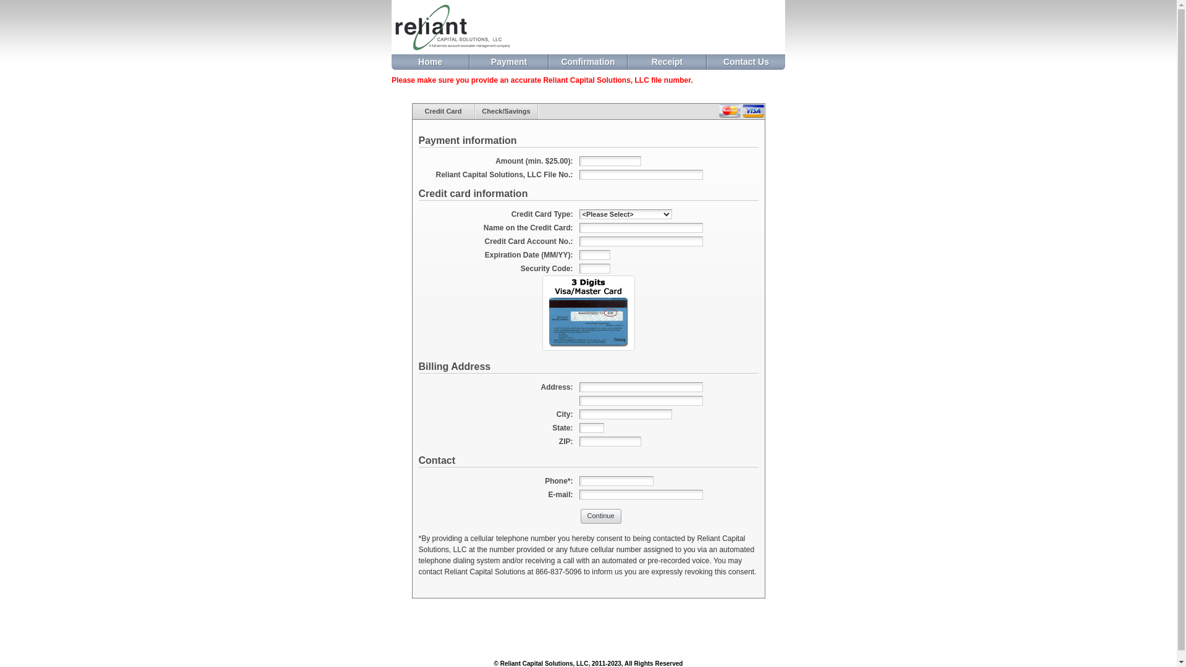 Image resolution: width=1186 pixels, height=667 pixels. Describe the element at coordinates (507, 111) in the screenshot. I see `Check/Savings` at that location.